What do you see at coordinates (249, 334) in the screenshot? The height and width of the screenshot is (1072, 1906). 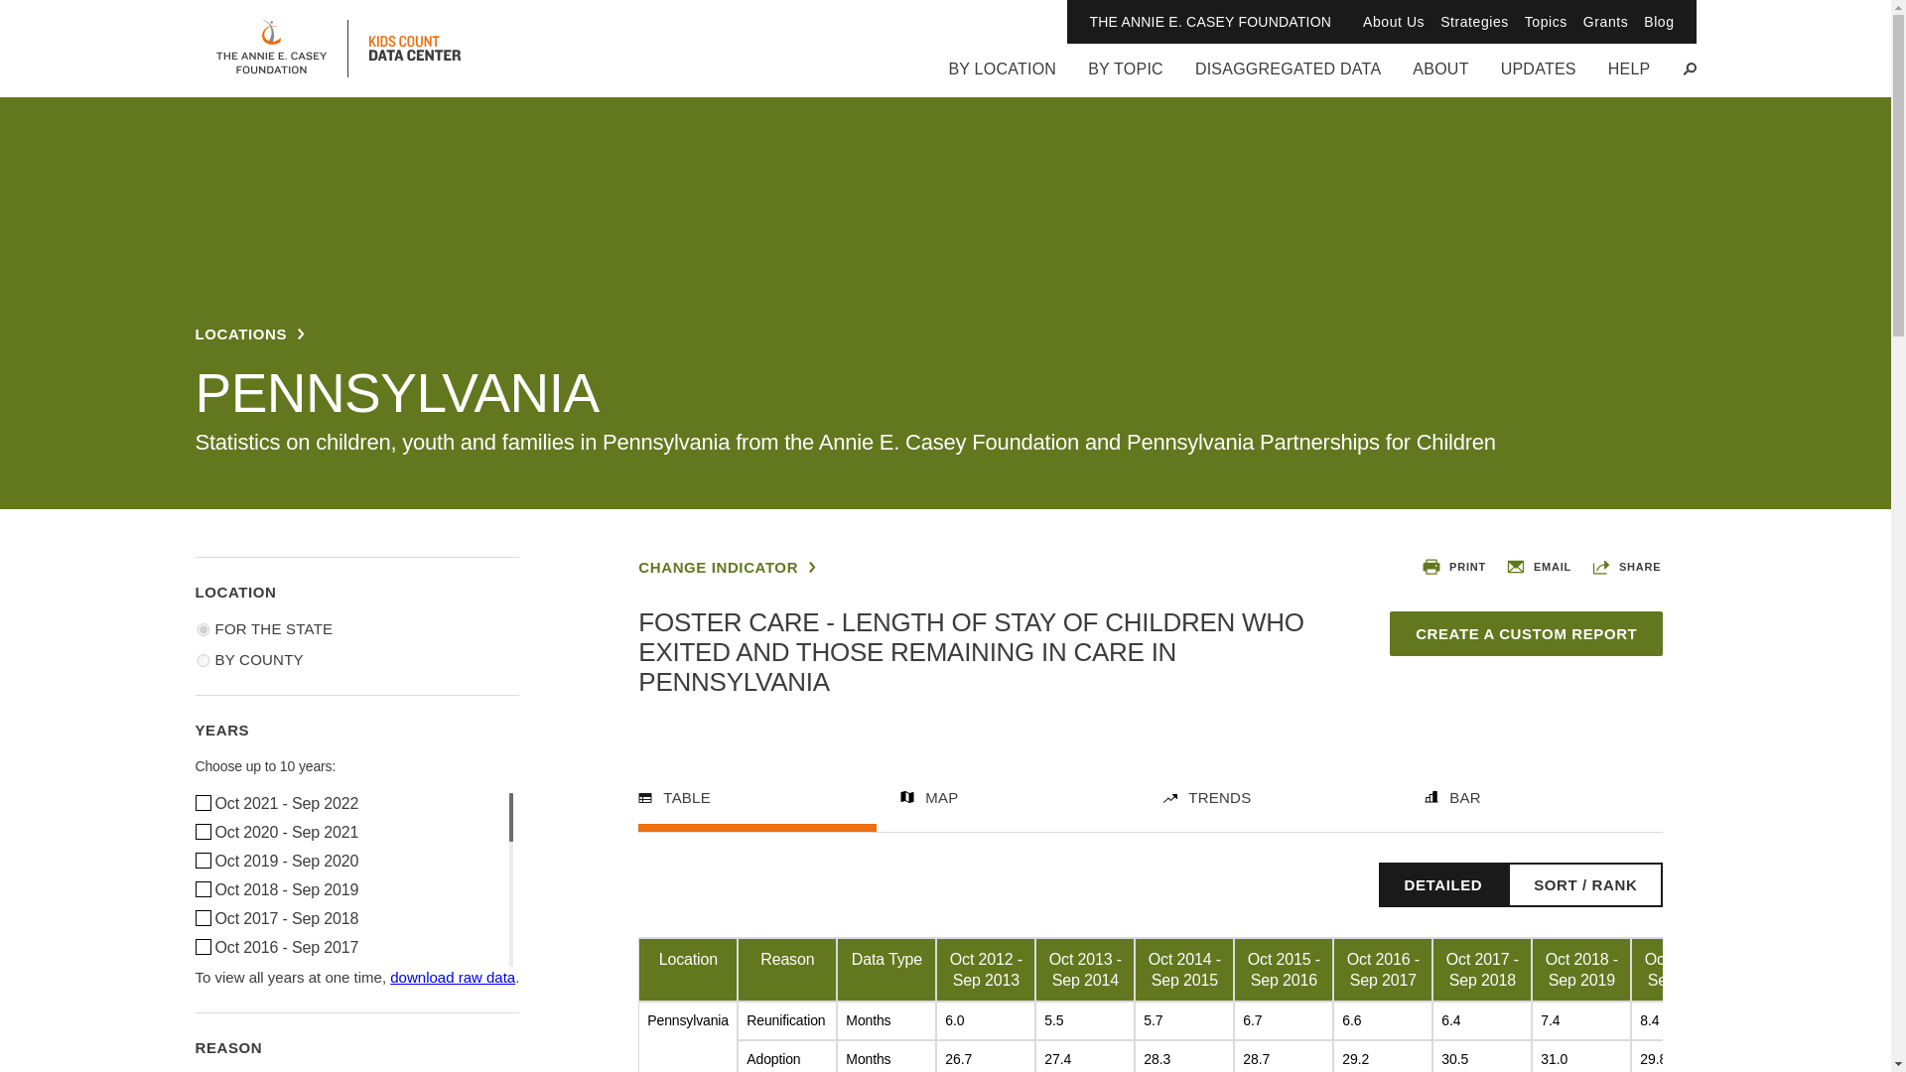 I see `LOCATIONS` at bounding box center [249, 334].